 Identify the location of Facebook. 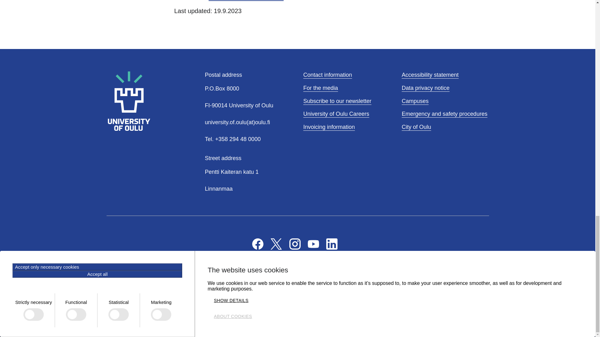
(257, 243).